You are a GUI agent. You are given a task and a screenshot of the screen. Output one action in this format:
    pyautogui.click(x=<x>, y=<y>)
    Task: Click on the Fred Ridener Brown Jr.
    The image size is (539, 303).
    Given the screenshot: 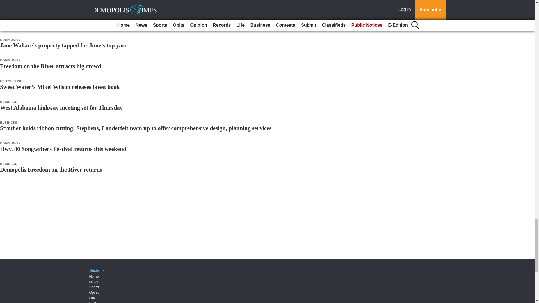 What is the action you would take?
    pyautogui.click(x=30, y=4)
    